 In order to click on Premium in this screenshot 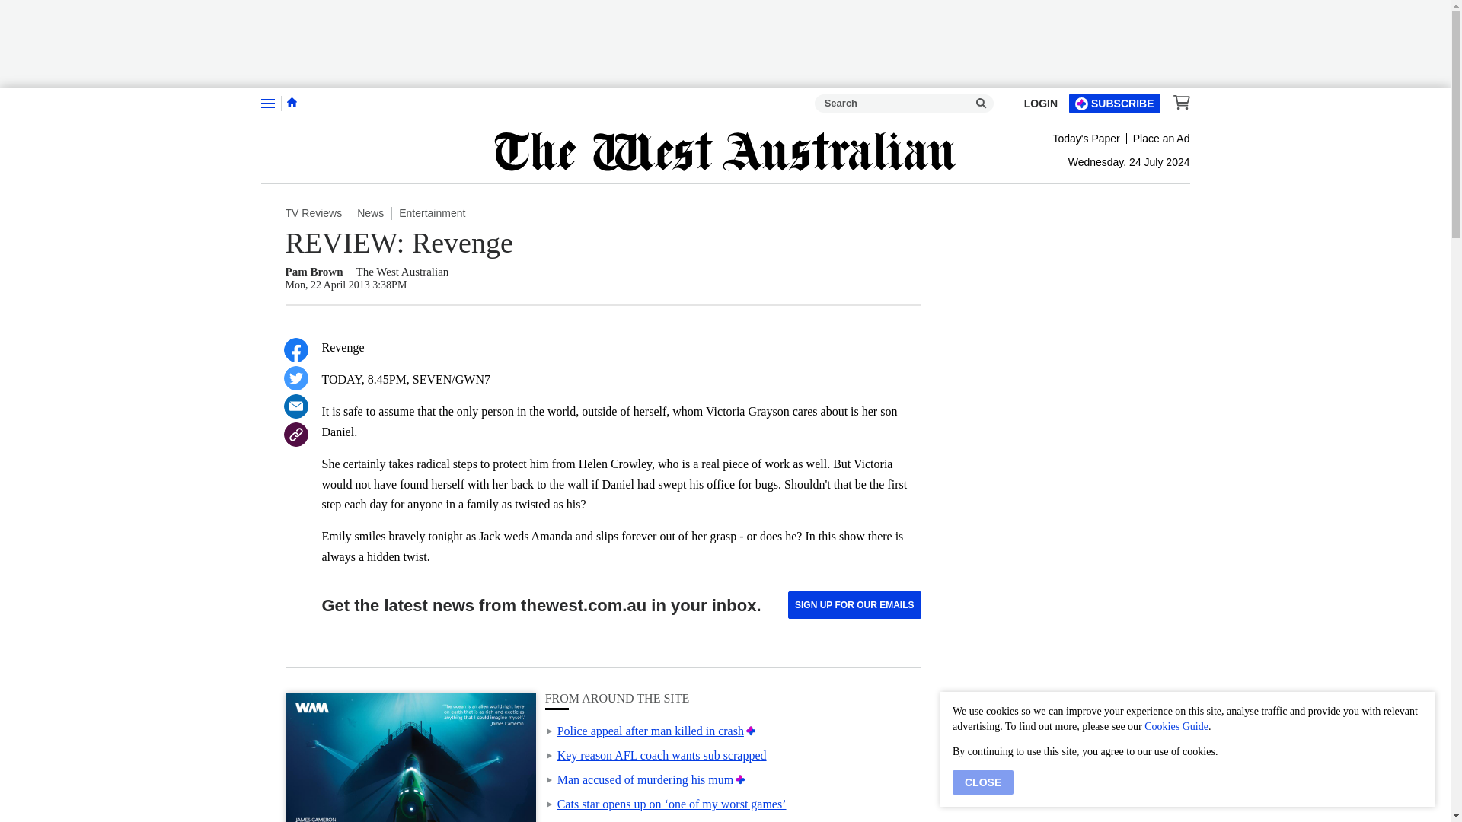, I will do `click(751, 731)`.